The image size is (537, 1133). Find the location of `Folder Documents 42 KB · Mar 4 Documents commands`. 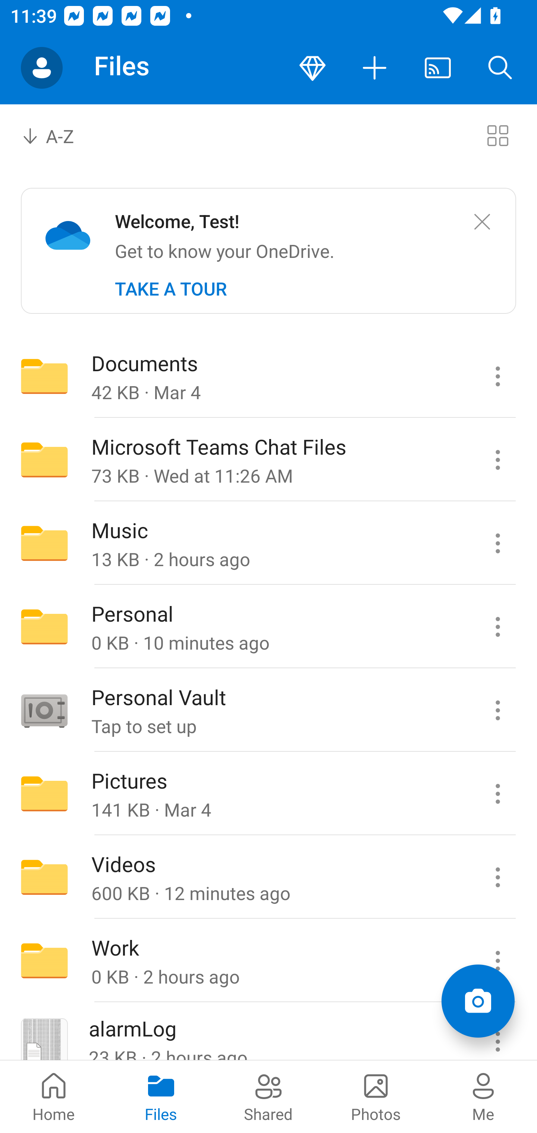

Folder Documents 42 KB · Mar 4 Documents commands is located at coordinates (268, 376).